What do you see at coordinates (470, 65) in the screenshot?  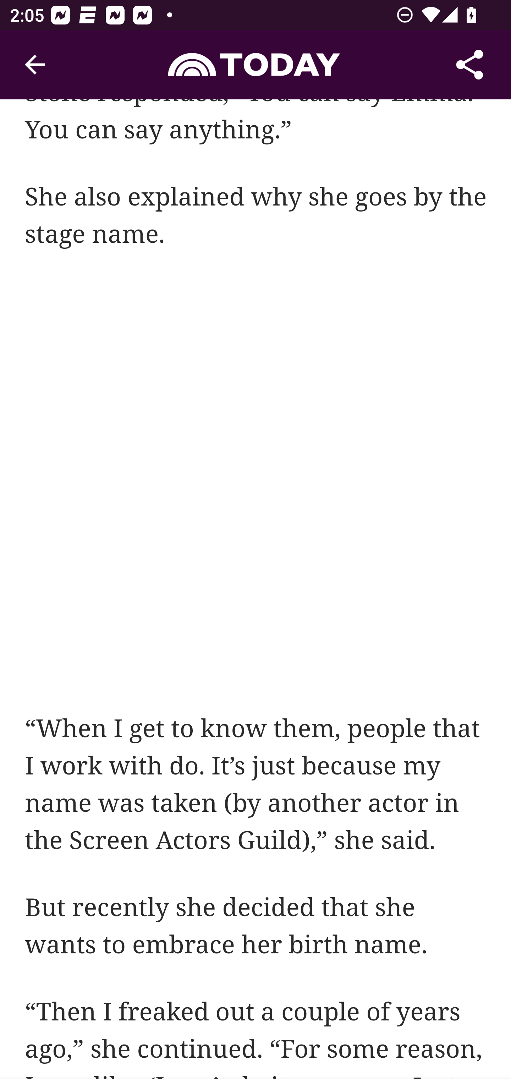 I see `Share Article, button` at bounding box center [470, 65].